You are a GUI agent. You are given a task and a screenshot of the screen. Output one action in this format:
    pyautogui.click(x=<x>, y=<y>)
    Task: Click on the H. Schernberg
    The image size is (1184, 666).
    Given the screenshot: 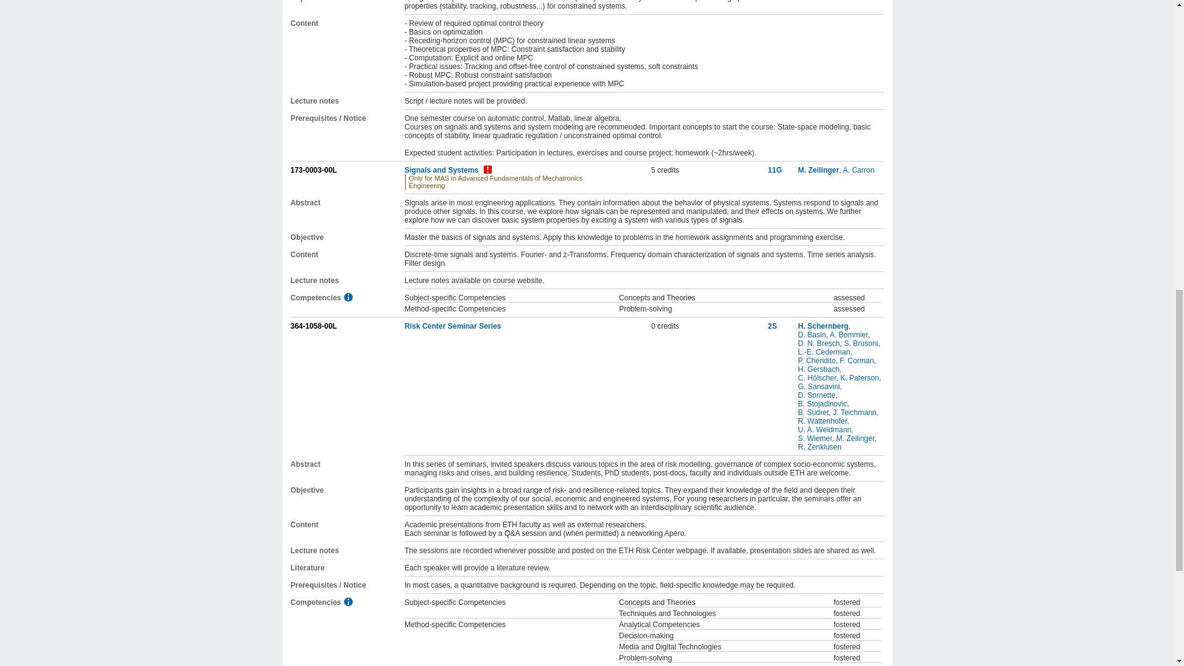 What is the action you would take?
    pyautogui.click(x=823, y=326)
    